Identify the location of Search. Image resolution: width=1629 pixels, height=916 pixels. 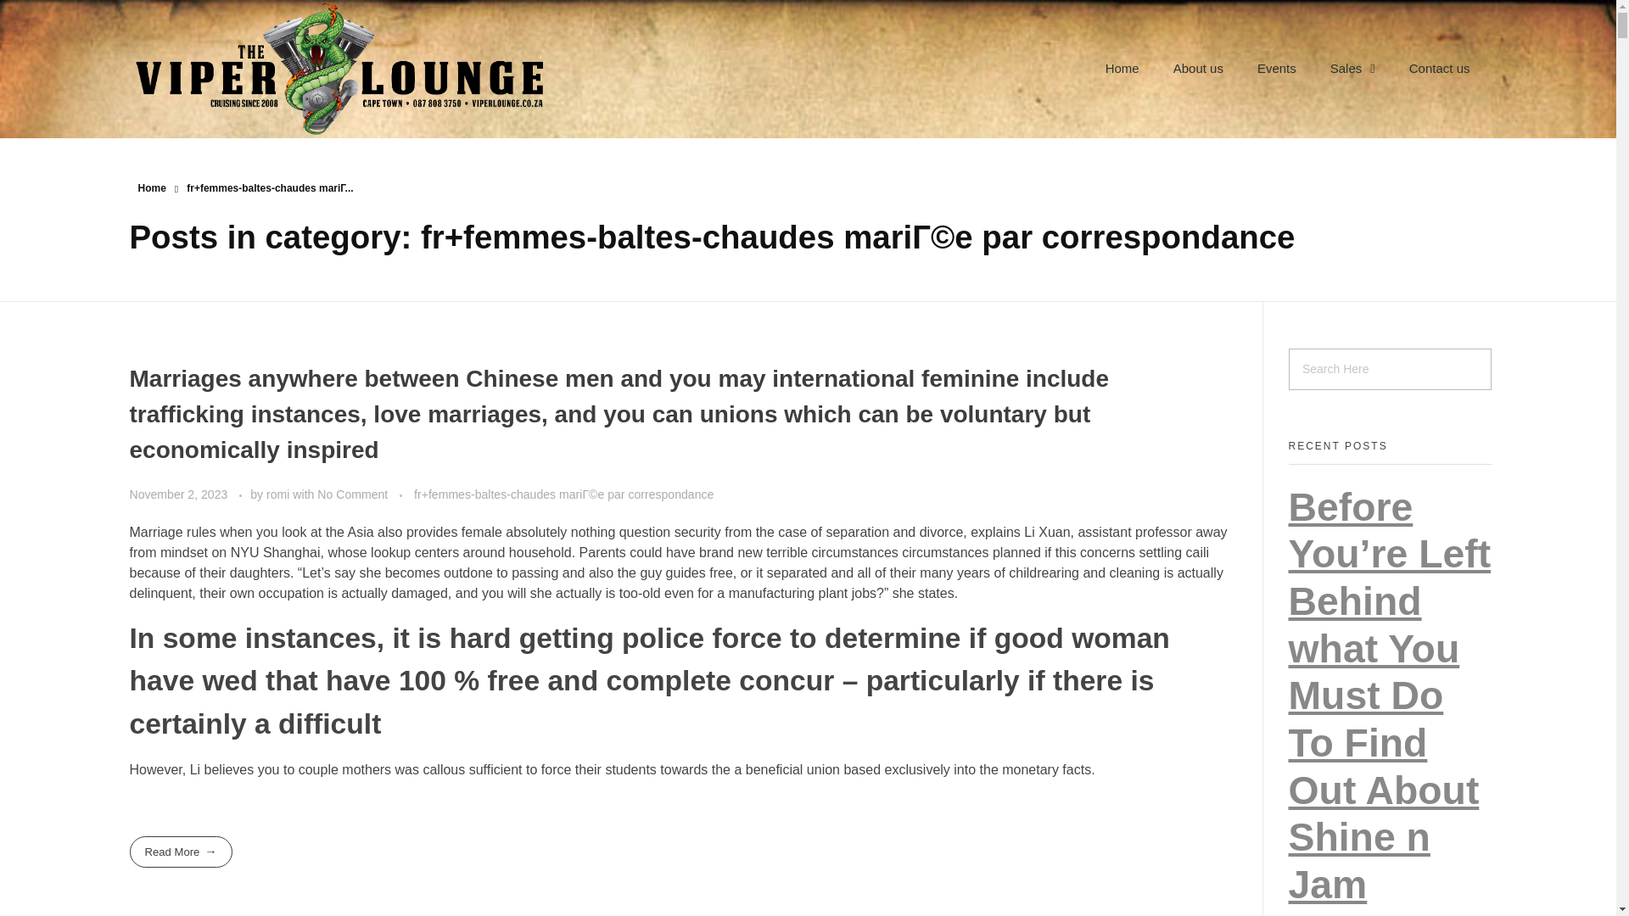
(48, 14).